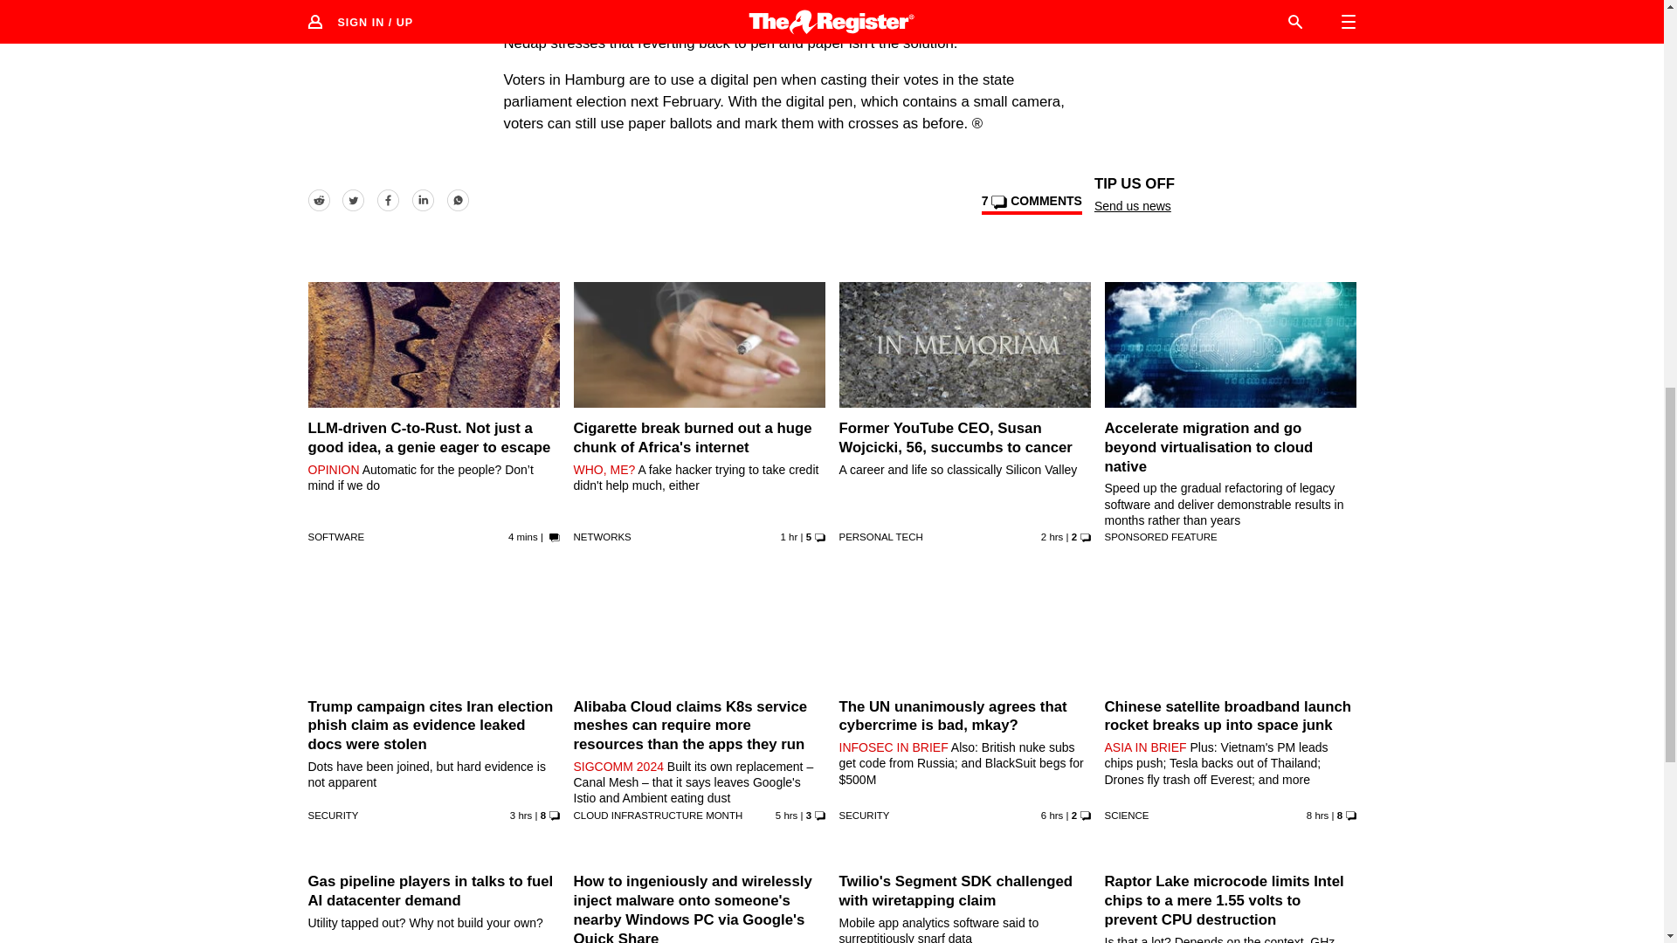 This screenshot has width=1677, height=943. What do you see at coordinates (1031, 204) in the screenshot?
I see `View comments on this article` at bounding box center [1031, 204].